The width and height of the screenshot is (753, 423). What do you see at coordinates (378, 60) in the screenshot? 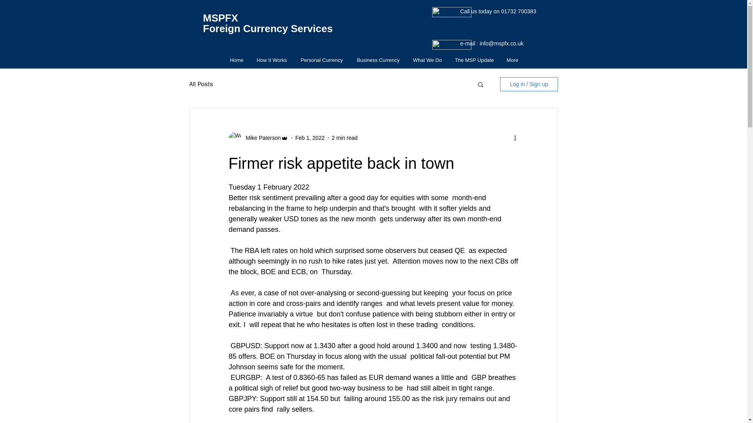
I see `Business Currency` at bounding box center [378, 60].